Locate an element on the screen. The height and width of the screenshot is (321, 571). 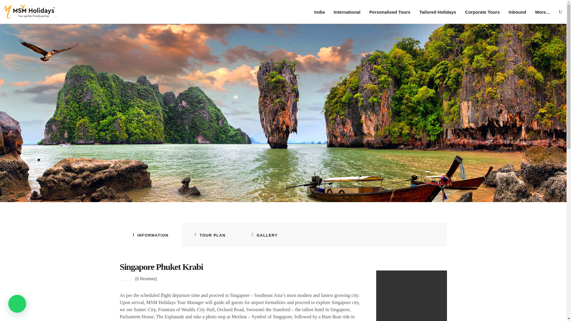
Inbound is located at coordinates (517, 12).